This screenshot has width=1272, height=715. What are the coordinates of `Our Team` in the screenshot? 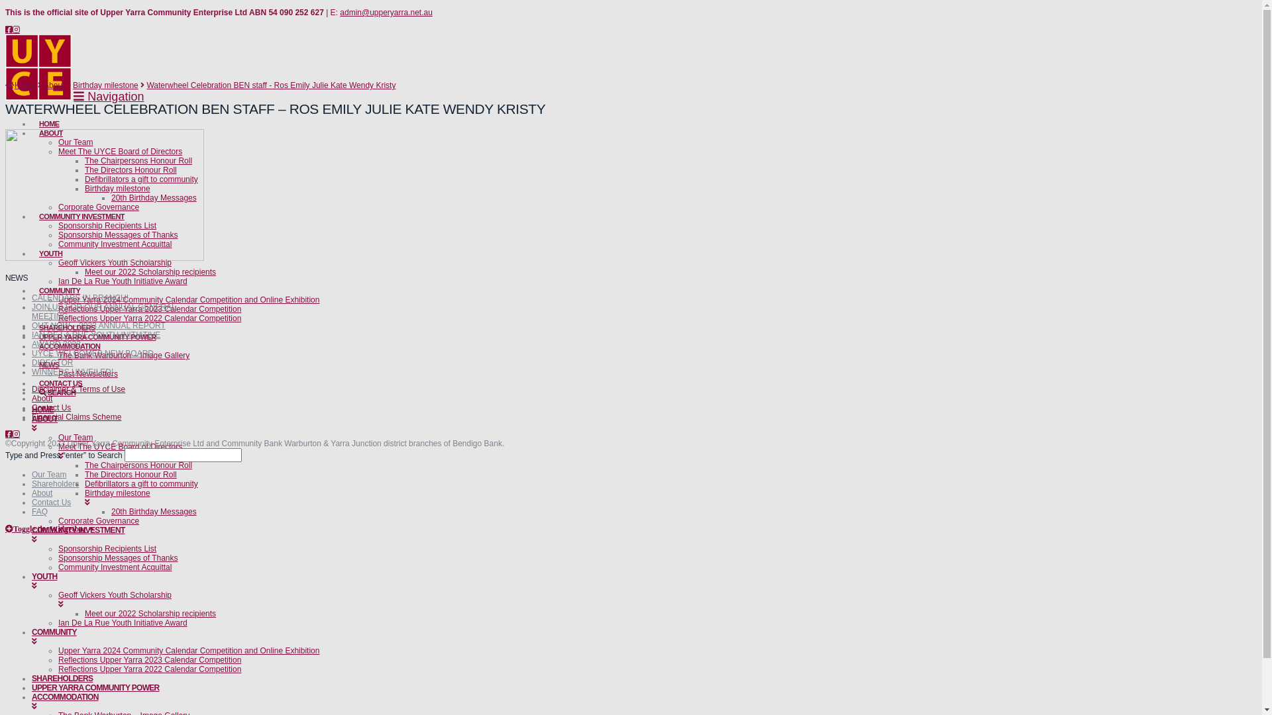 It's located at (76, 438).